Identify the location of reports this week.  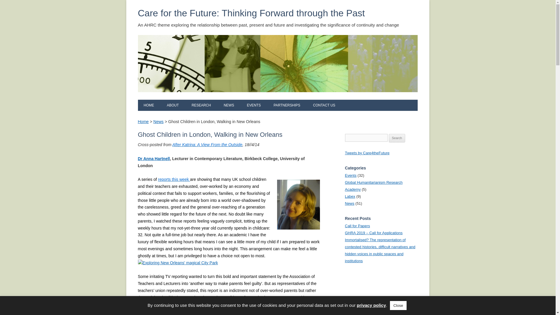
(174, 179).